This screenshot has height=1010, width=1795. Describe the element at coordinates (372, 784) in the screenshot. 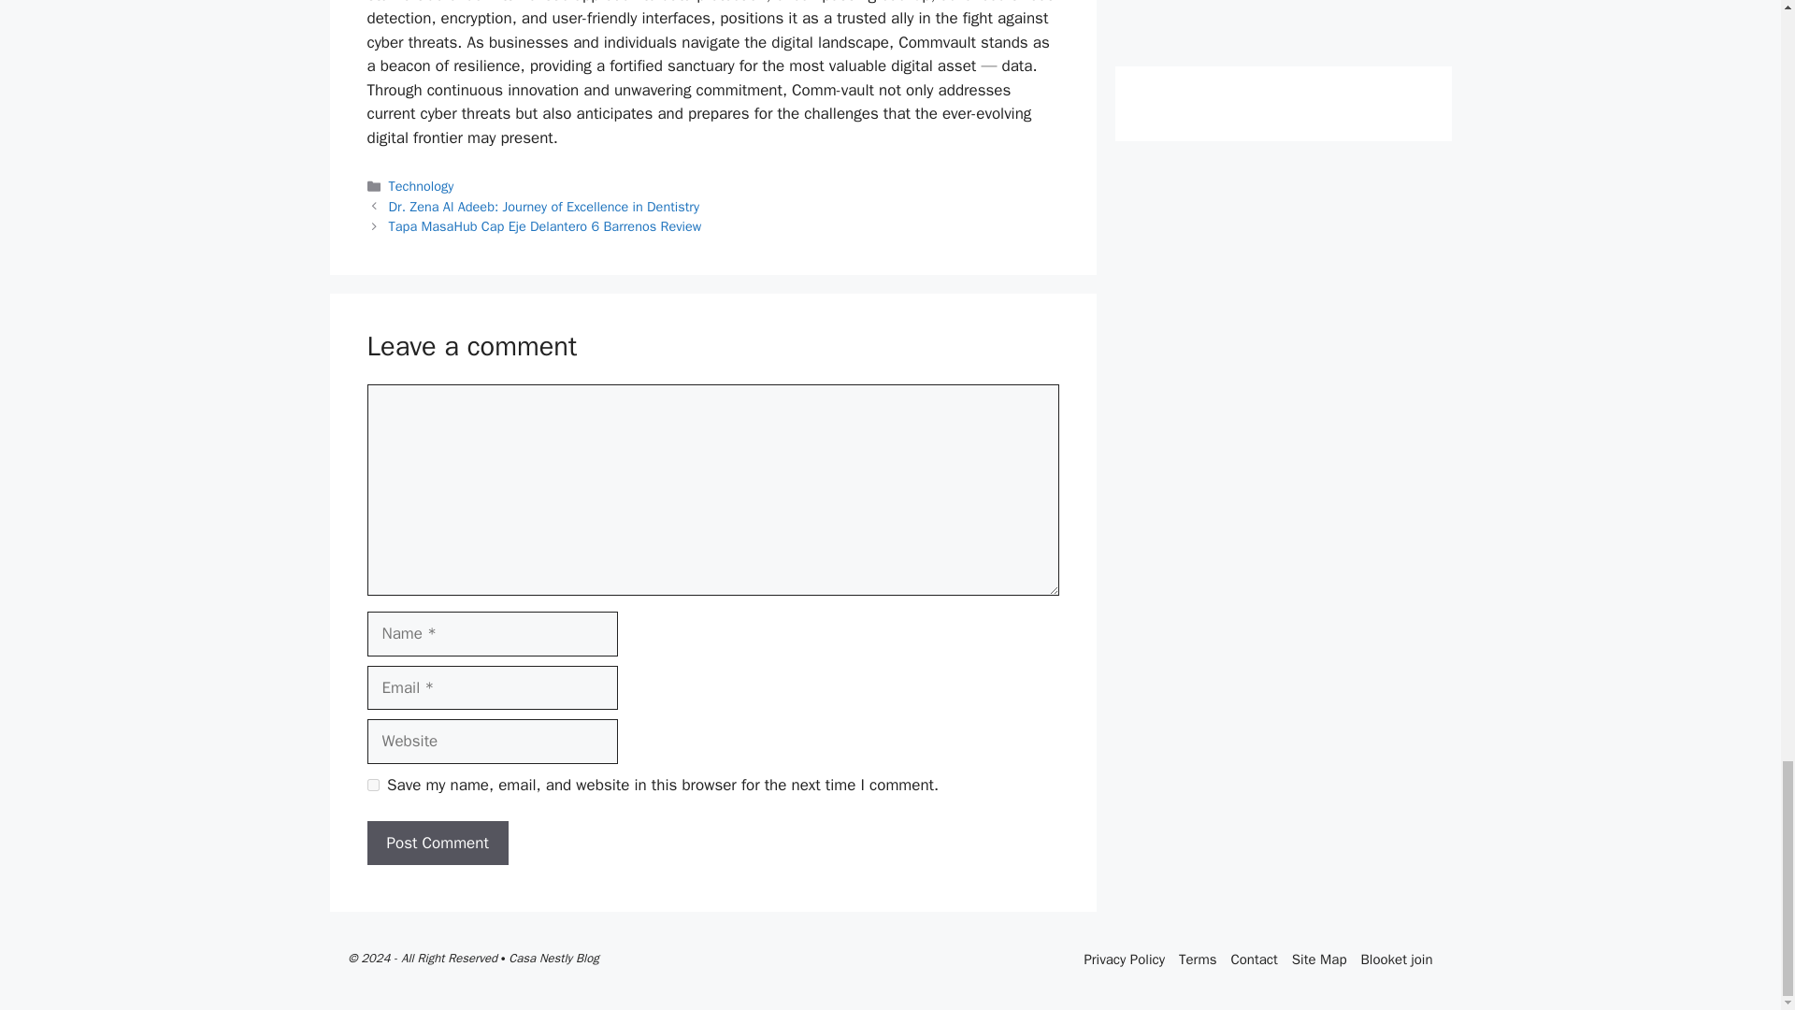

I see `yes` at that location.